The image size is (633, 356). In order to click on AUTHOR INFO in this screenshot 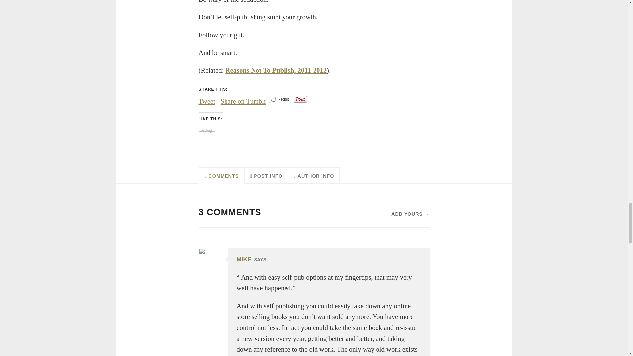, I will do `click(315, 175)`.